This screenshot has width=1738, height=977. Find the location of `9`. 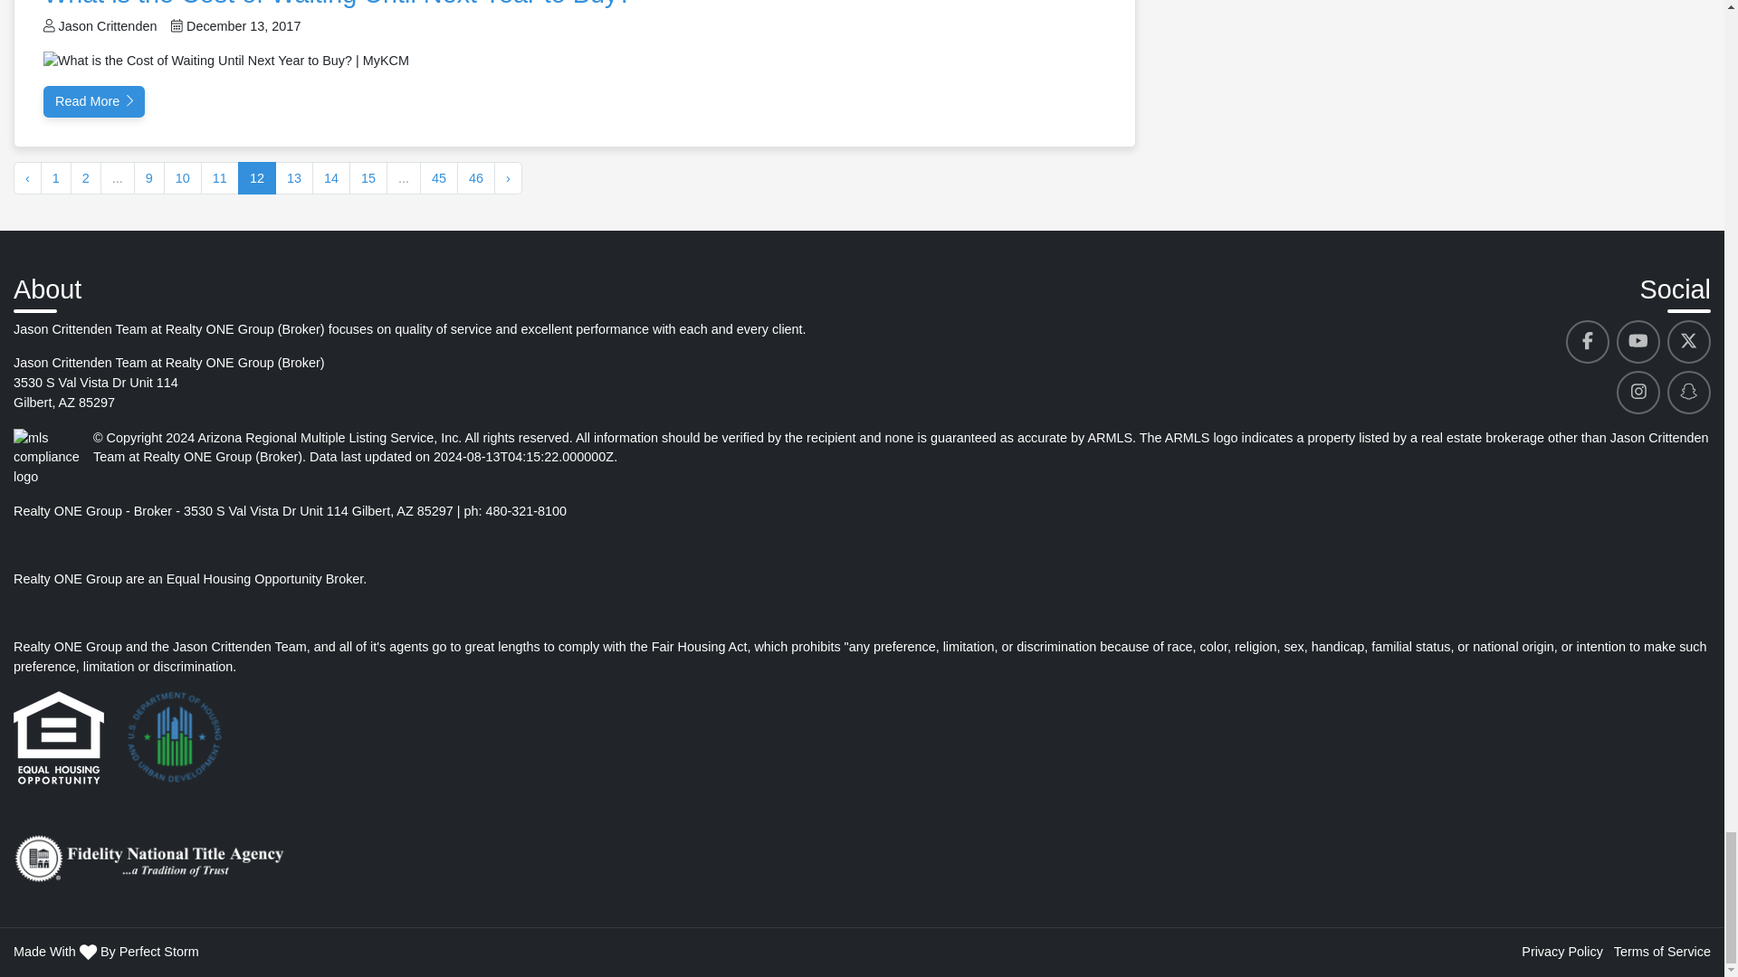

9 is located at coordinates (148, 177).